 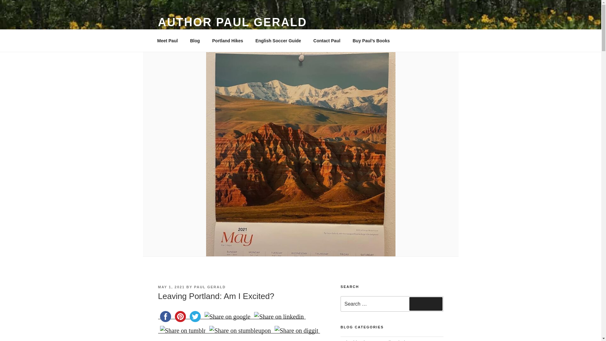 What do you see at coordinates (167, 40) in the screenshot?
I see `Meet Paul` at bounding box center [167, 40].